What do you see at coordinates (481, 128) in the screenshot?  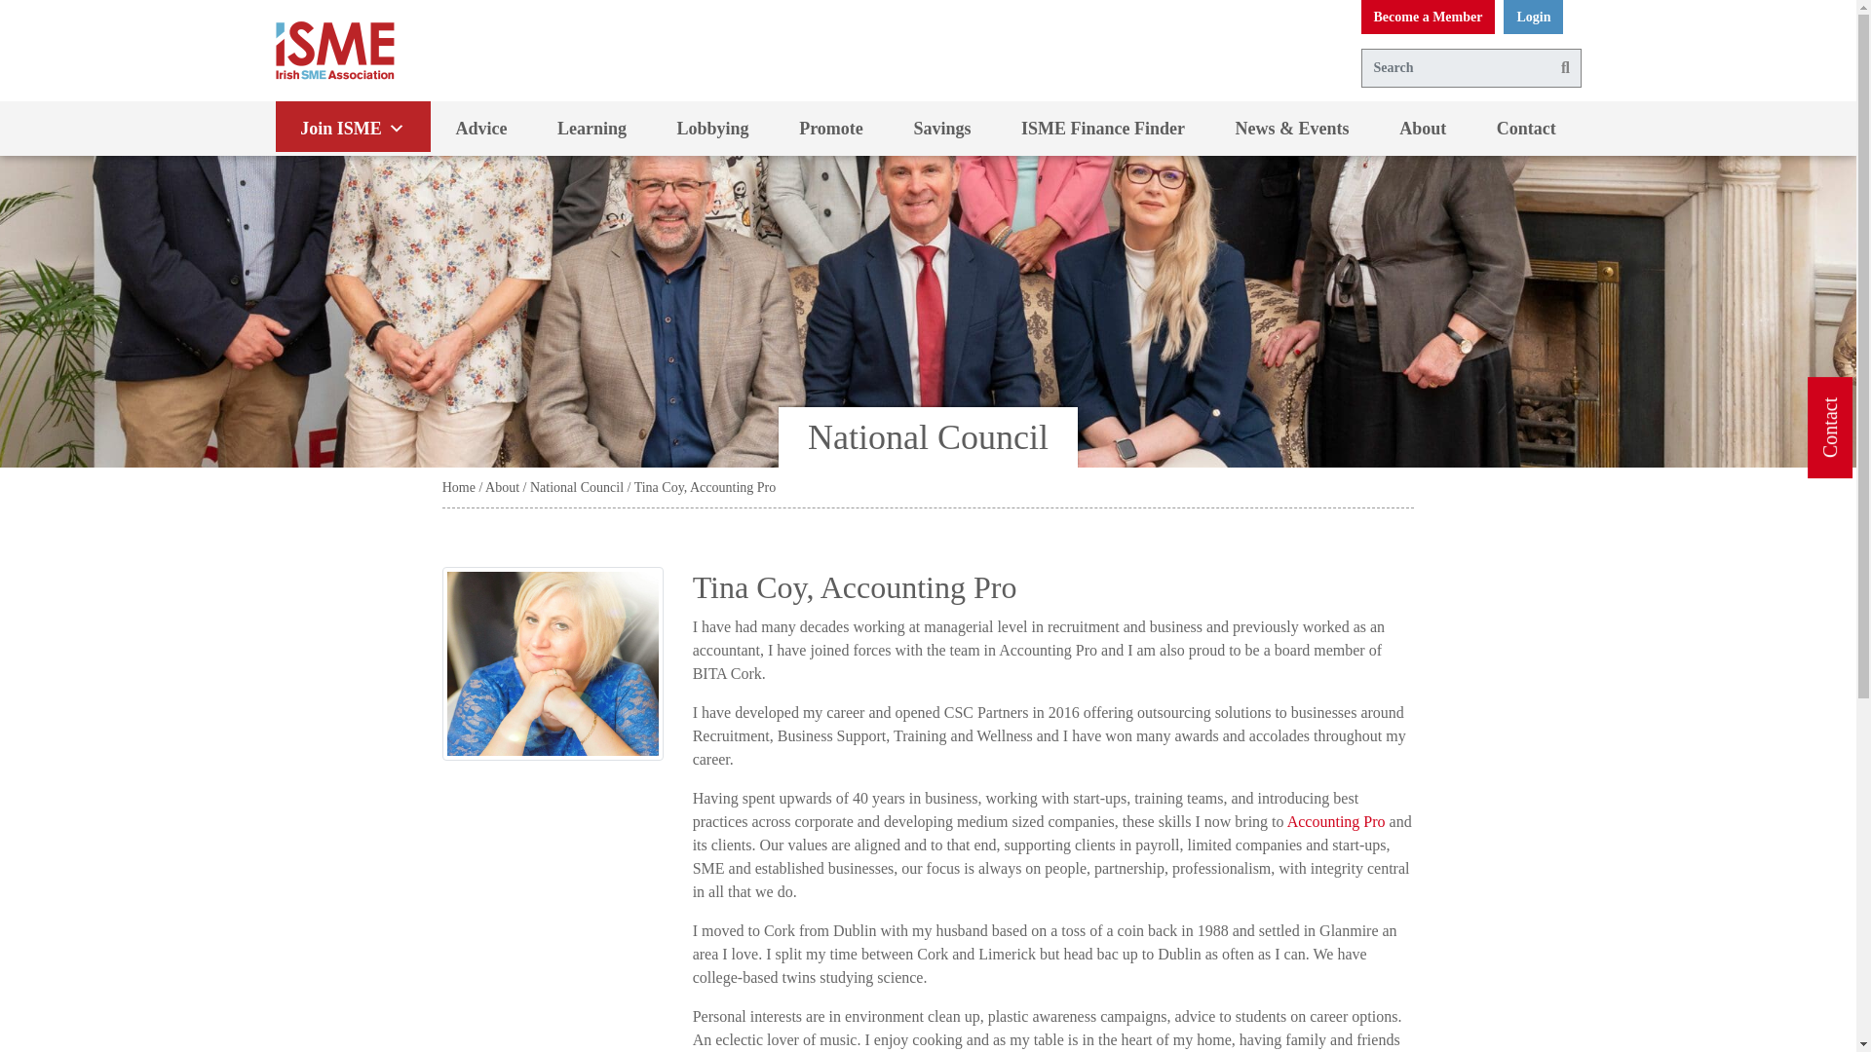 I see `Advice` at bounding box center [481, 128].